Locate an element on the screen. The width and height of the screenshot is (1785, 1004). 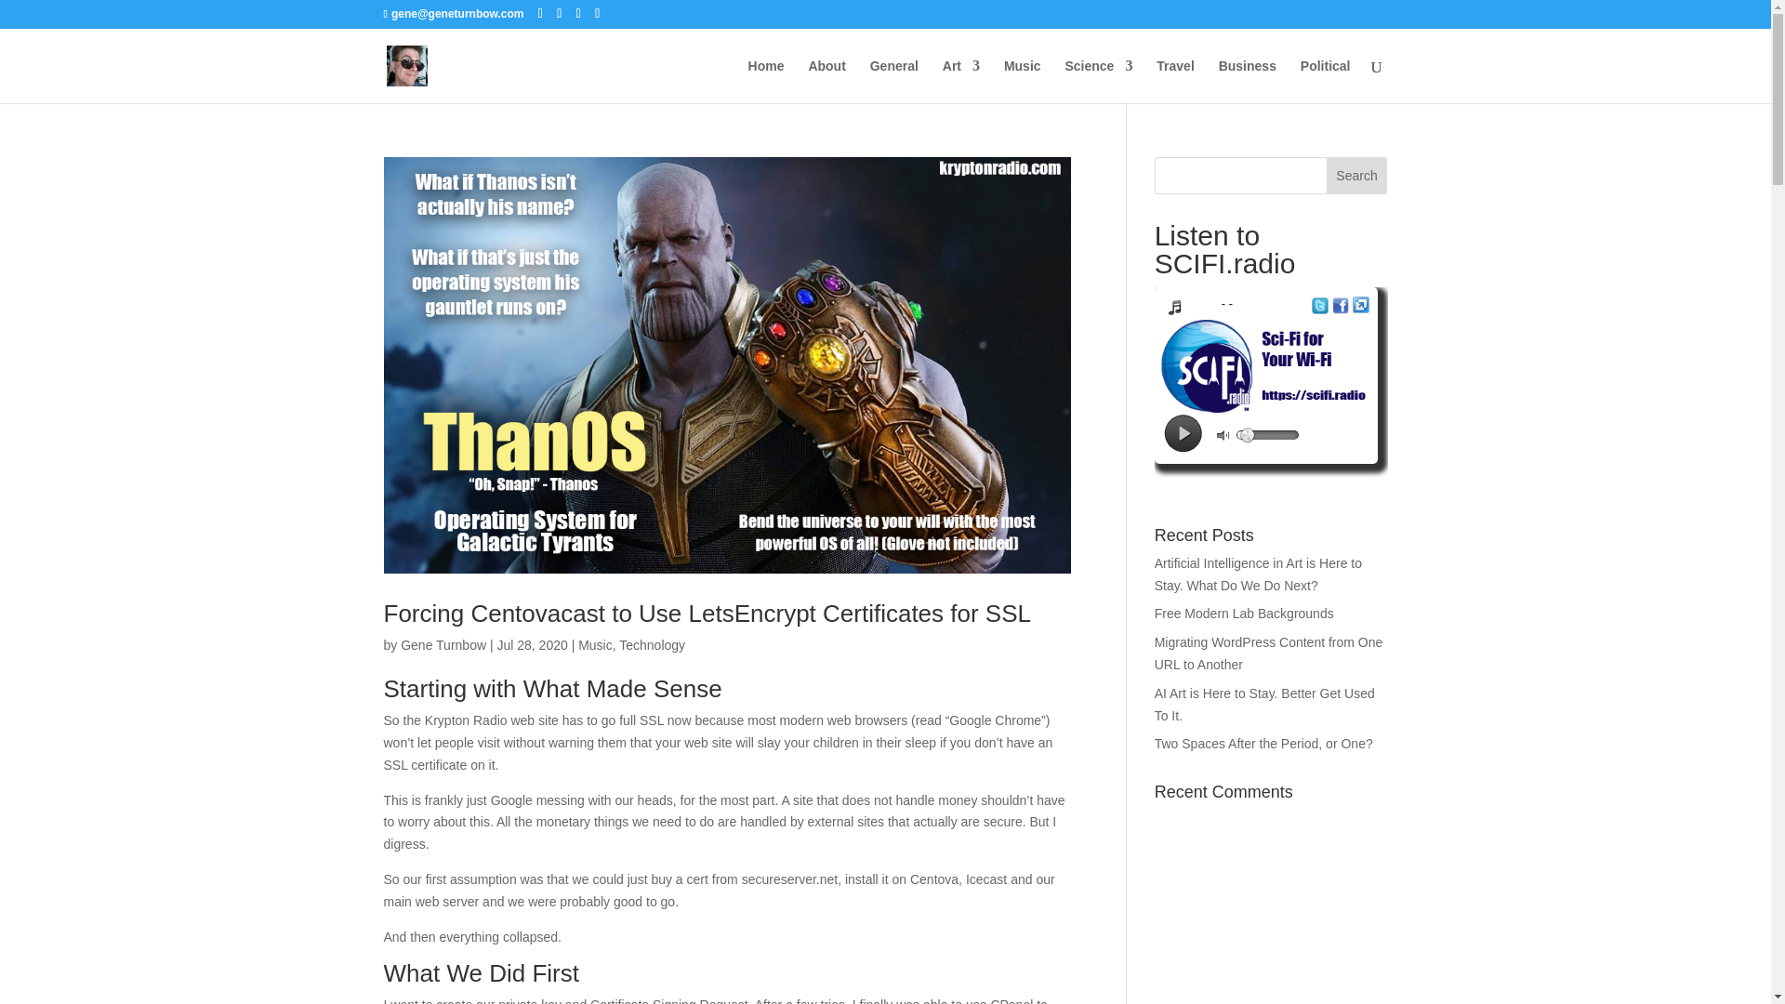
Posts by Gene Turnbow is located at coordinates (443, 645).